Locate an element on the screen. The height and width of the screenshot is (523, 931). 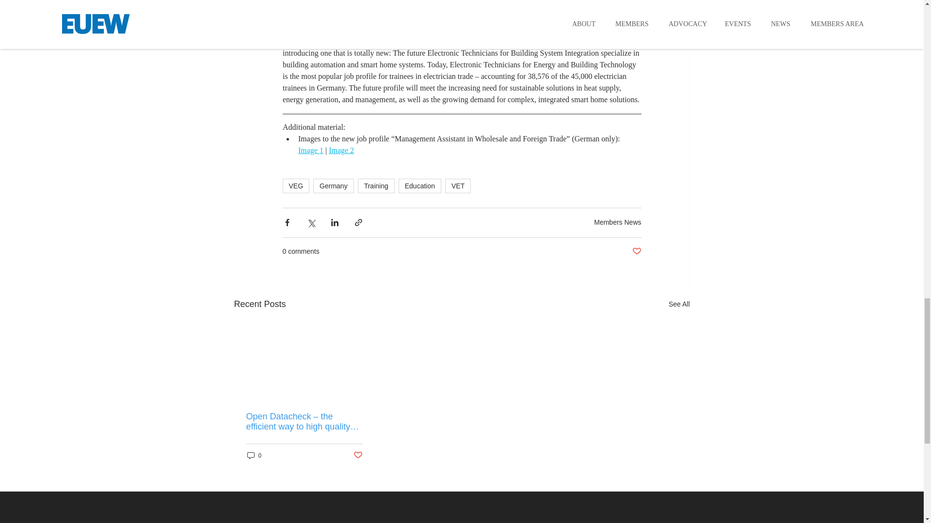
Education is located at coordinates (420, 186).